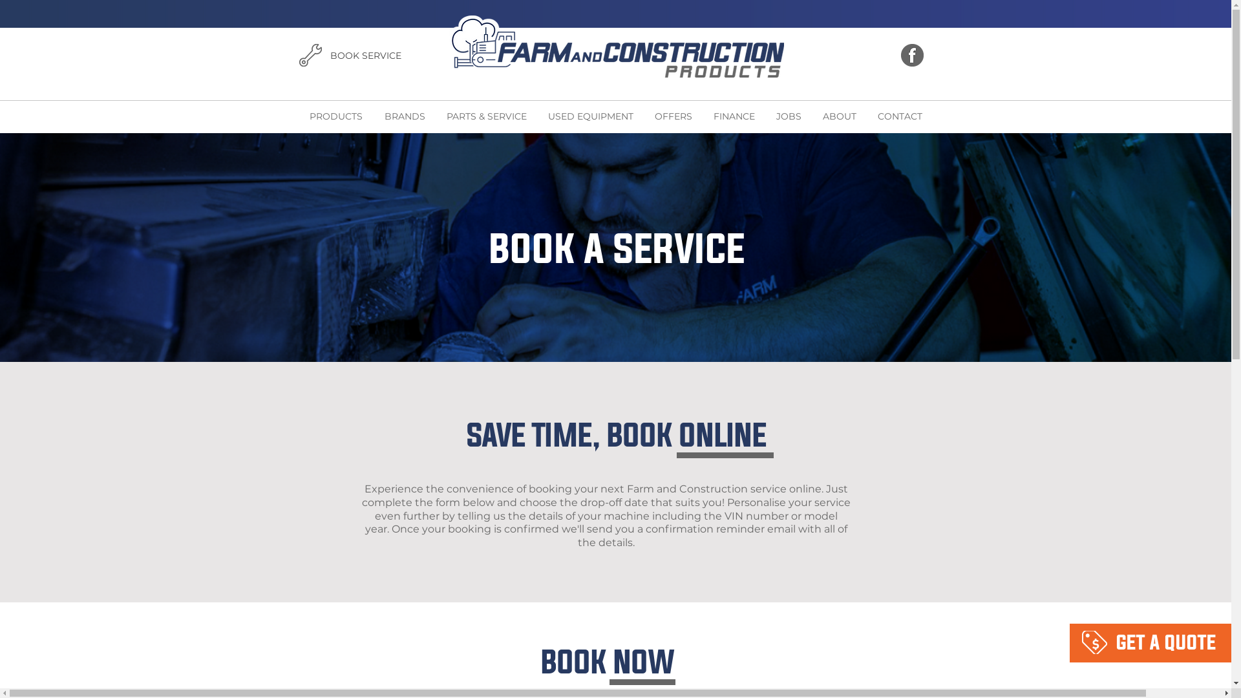 The width and height of the screenshot is (1241, 698). What do you see at coordinates (789, 116) in the screenshot?
I see `JOBS` at bounding box center [789, 116].